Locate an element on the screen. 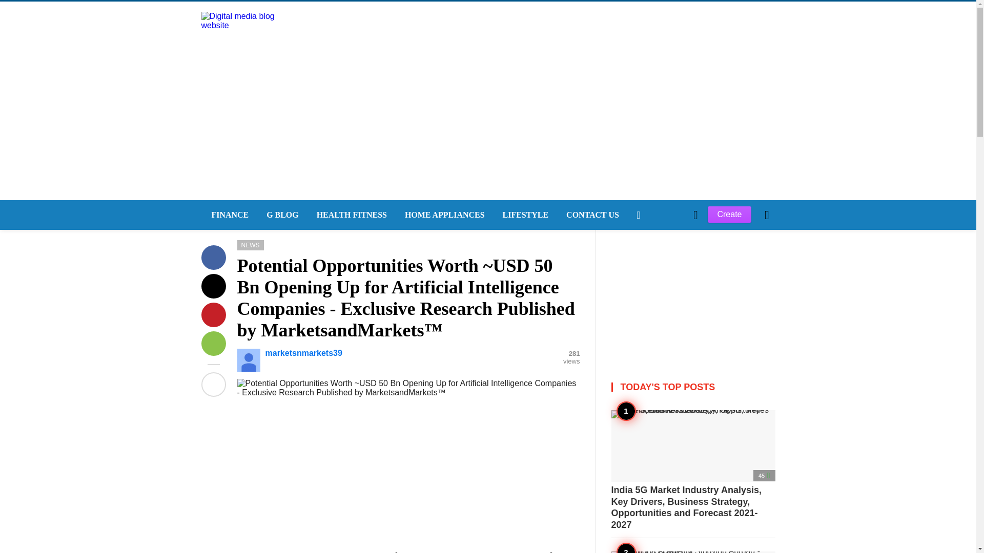 The image size is (984, 553). Log in is located at coordinates (651, 388).